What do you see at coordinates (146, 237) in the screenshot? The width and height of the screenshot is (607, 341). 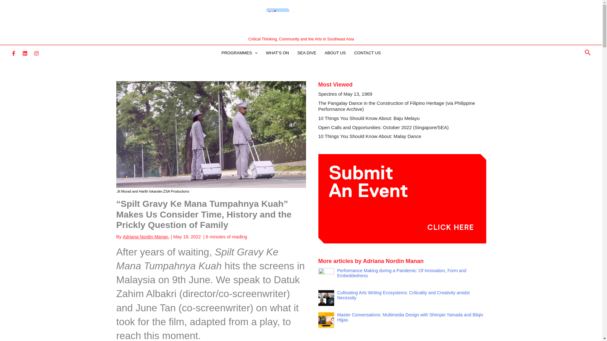 I see `View all posts by Adriana Nordin Manan` at bounding box center [146, 237].